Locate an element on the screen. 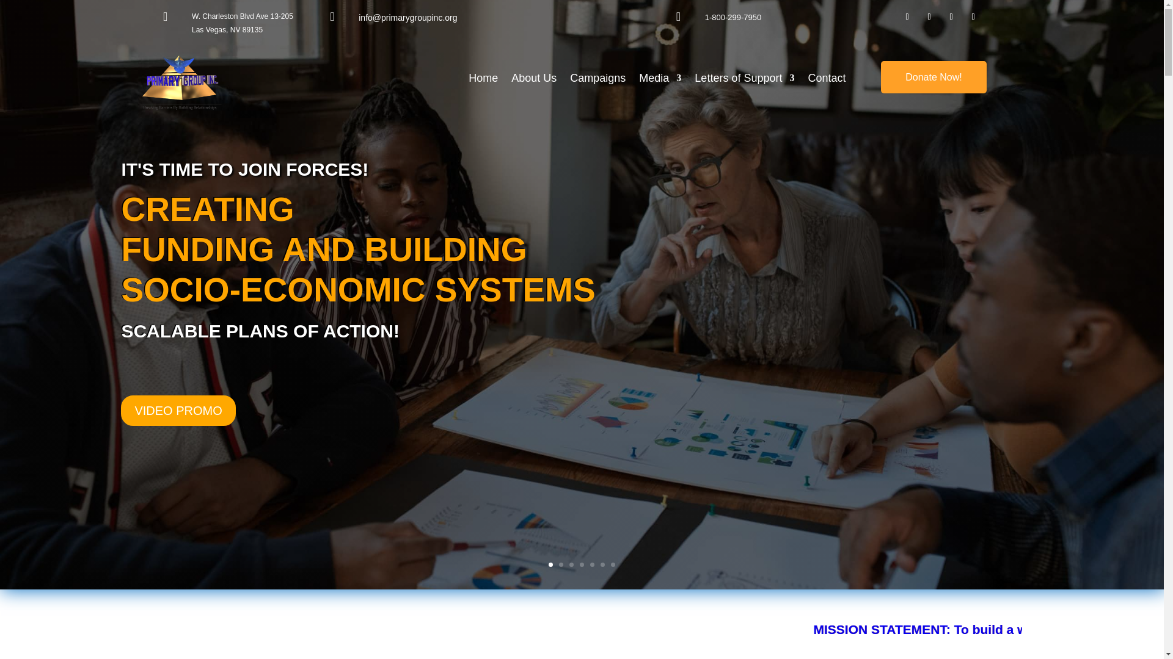  Follow on Twitter is located at coordinates (973, 17).